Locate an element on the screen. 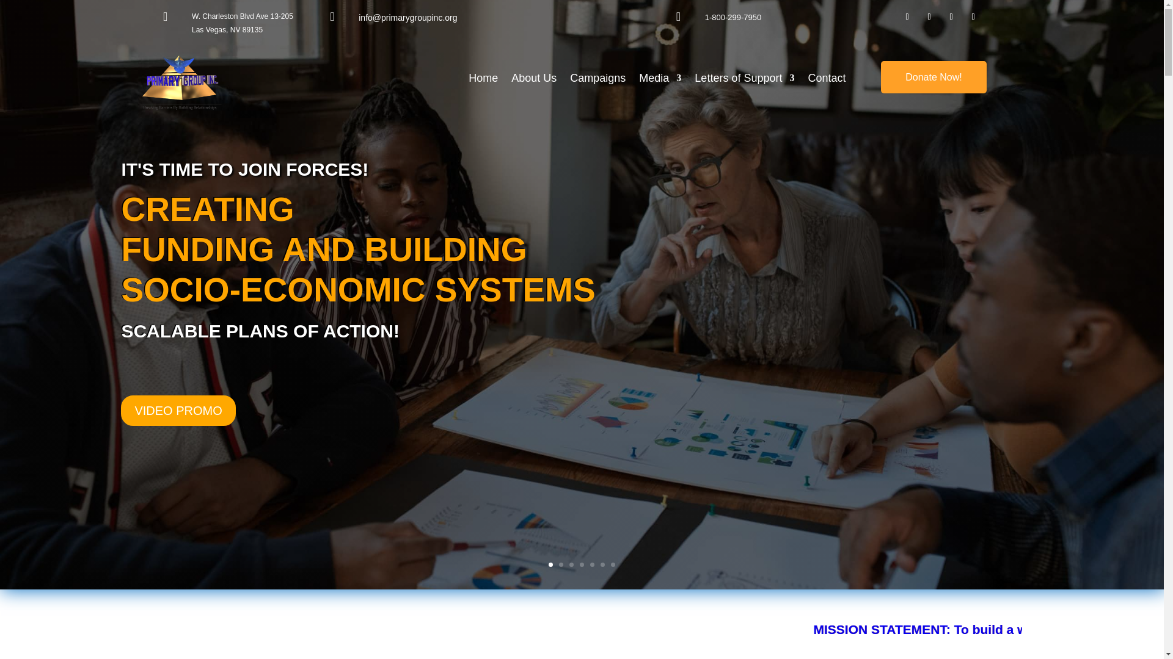  Follow on Twitter is located at coordinates (973, 17).